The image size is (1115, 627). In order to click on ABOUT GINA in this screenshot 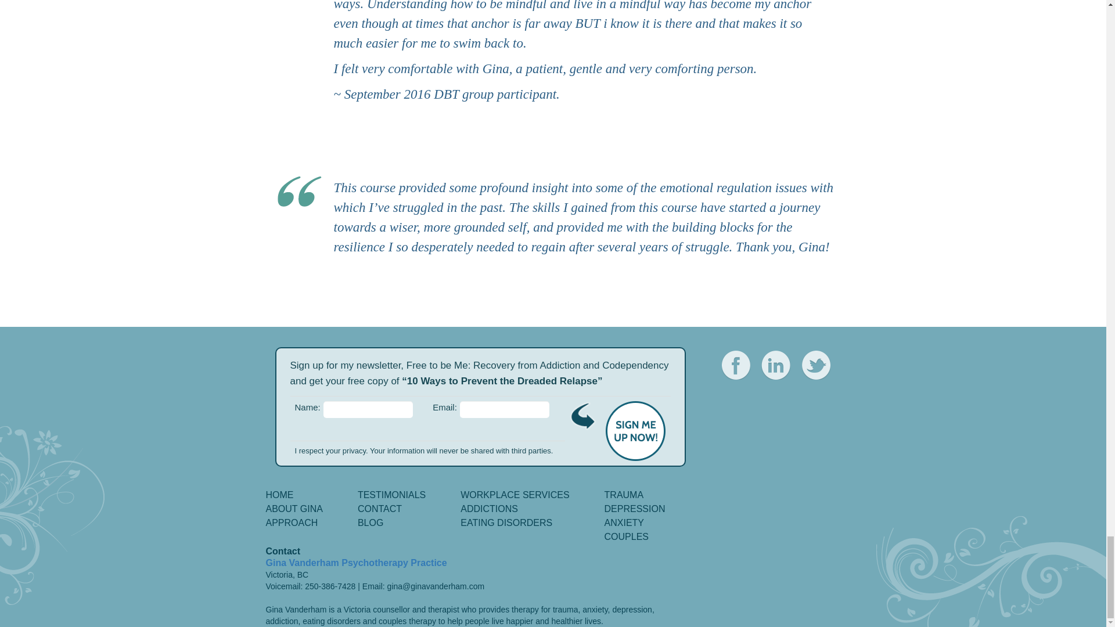, I will do `click(294, 509)`.